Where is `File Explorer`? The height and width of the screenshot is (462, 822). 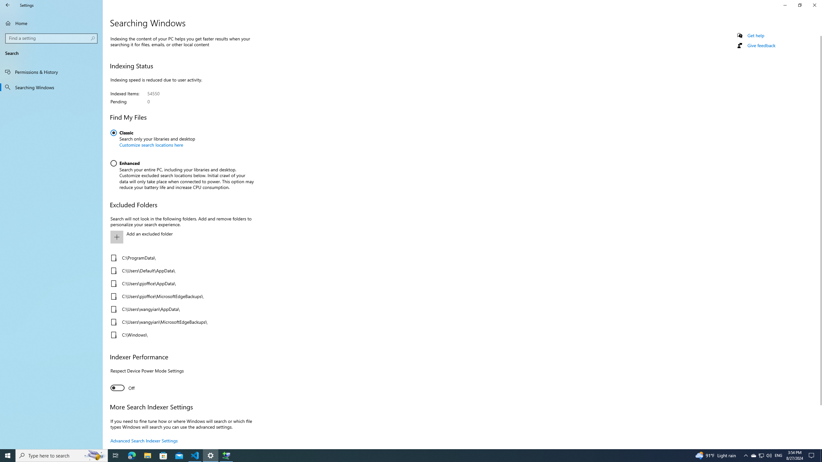 File Explorer is located at coordinates (147, 456).